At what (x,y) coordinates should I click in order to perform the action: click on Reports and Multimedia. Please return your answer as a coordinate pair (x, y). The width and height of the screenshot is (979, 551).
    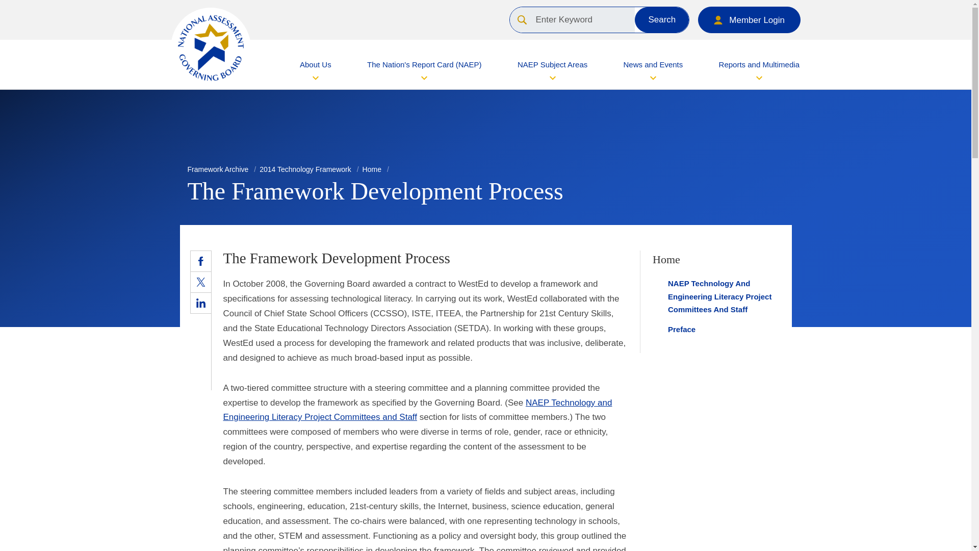
    Looking at the image, I should click on (759, 64).